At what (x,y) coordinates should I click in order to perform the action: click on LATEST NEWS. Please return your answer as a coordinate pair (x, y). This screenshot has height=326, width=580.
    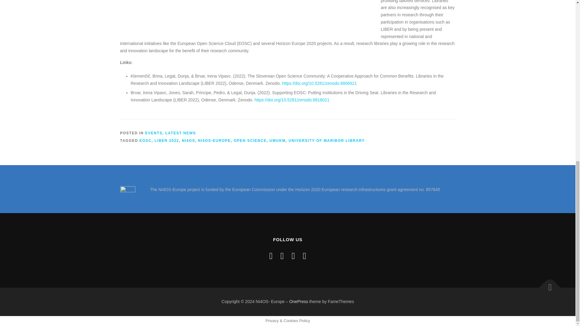
    Looking at the image, I should click on (181, 133).